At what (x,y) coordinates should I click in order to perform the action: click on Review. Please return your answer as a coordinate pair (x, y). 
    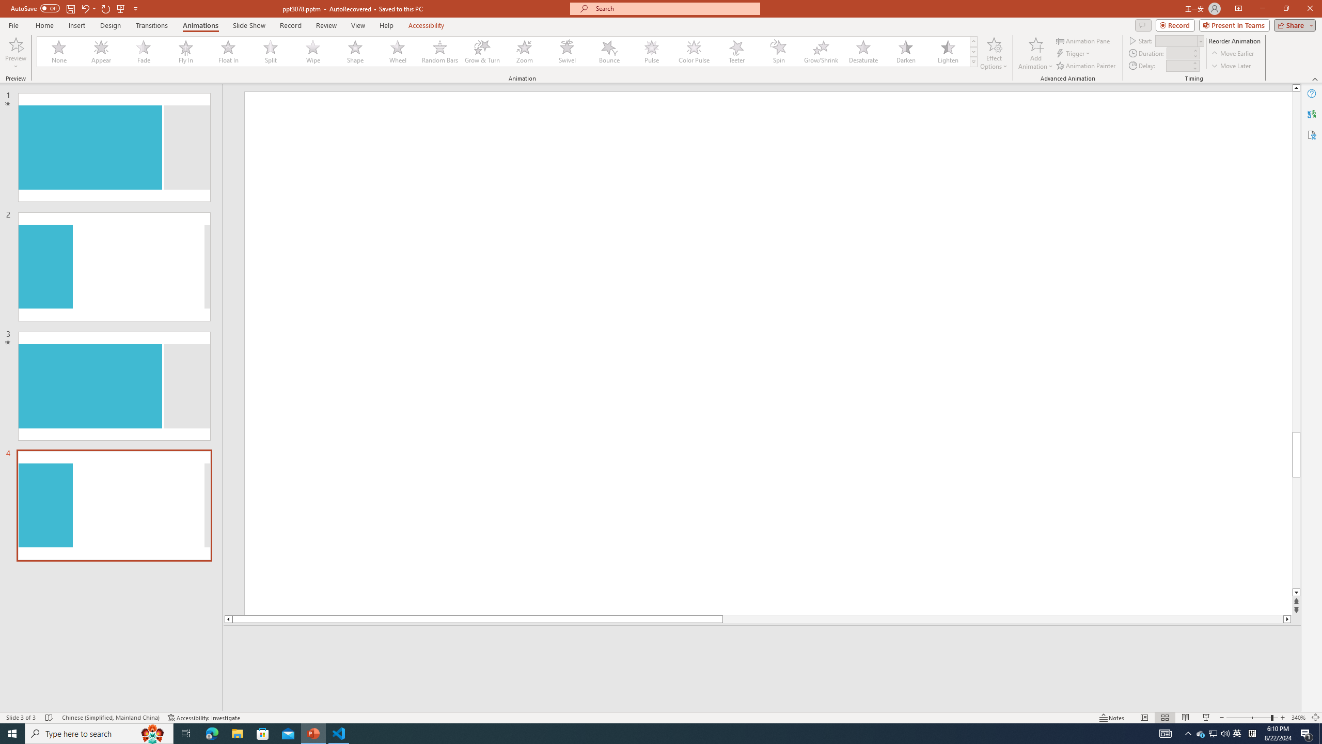
    Looking at the image, I should click on (326, 25).